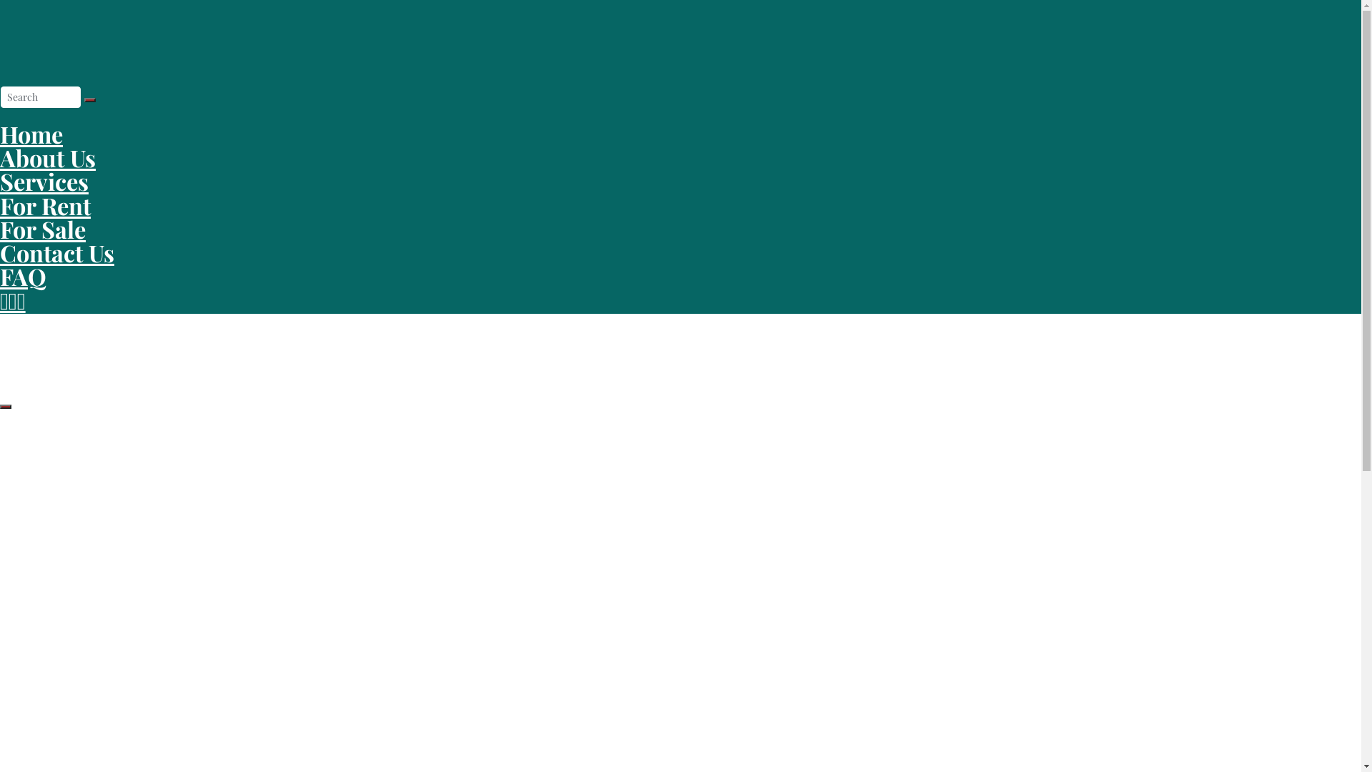 This screenshot has width=1372, height=772. What do you see at coordinates (23, 276) in the screenshot?
I see `FAQ` at bounding box center [23, 276].